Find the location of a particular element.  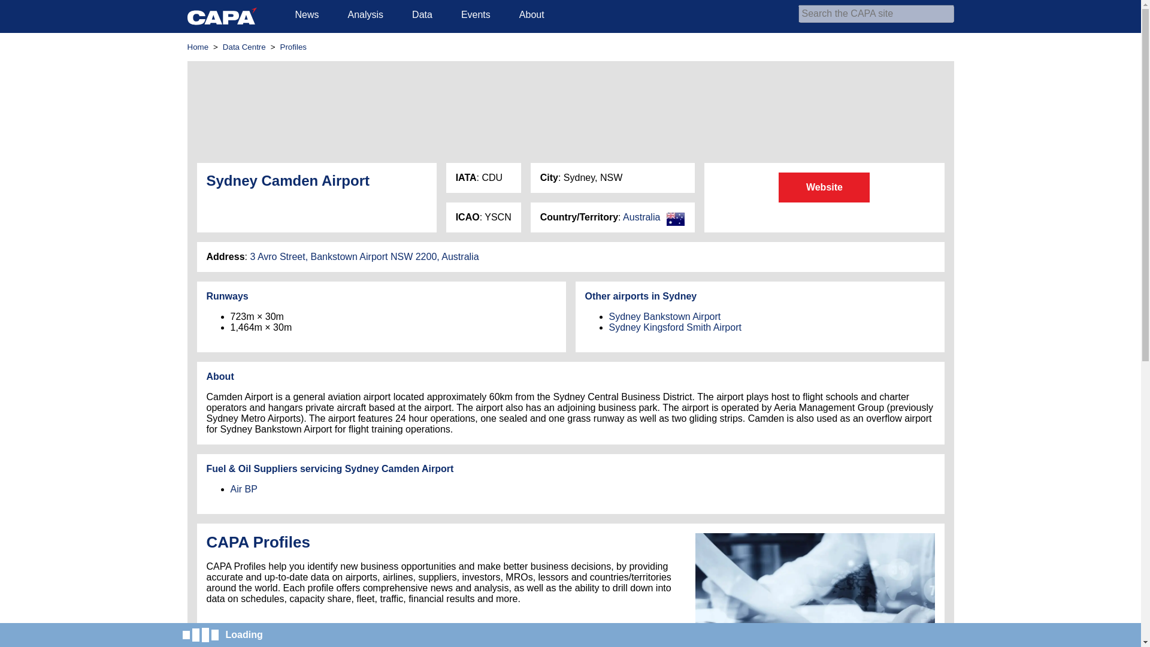

About is located at coordinates (532, 14).